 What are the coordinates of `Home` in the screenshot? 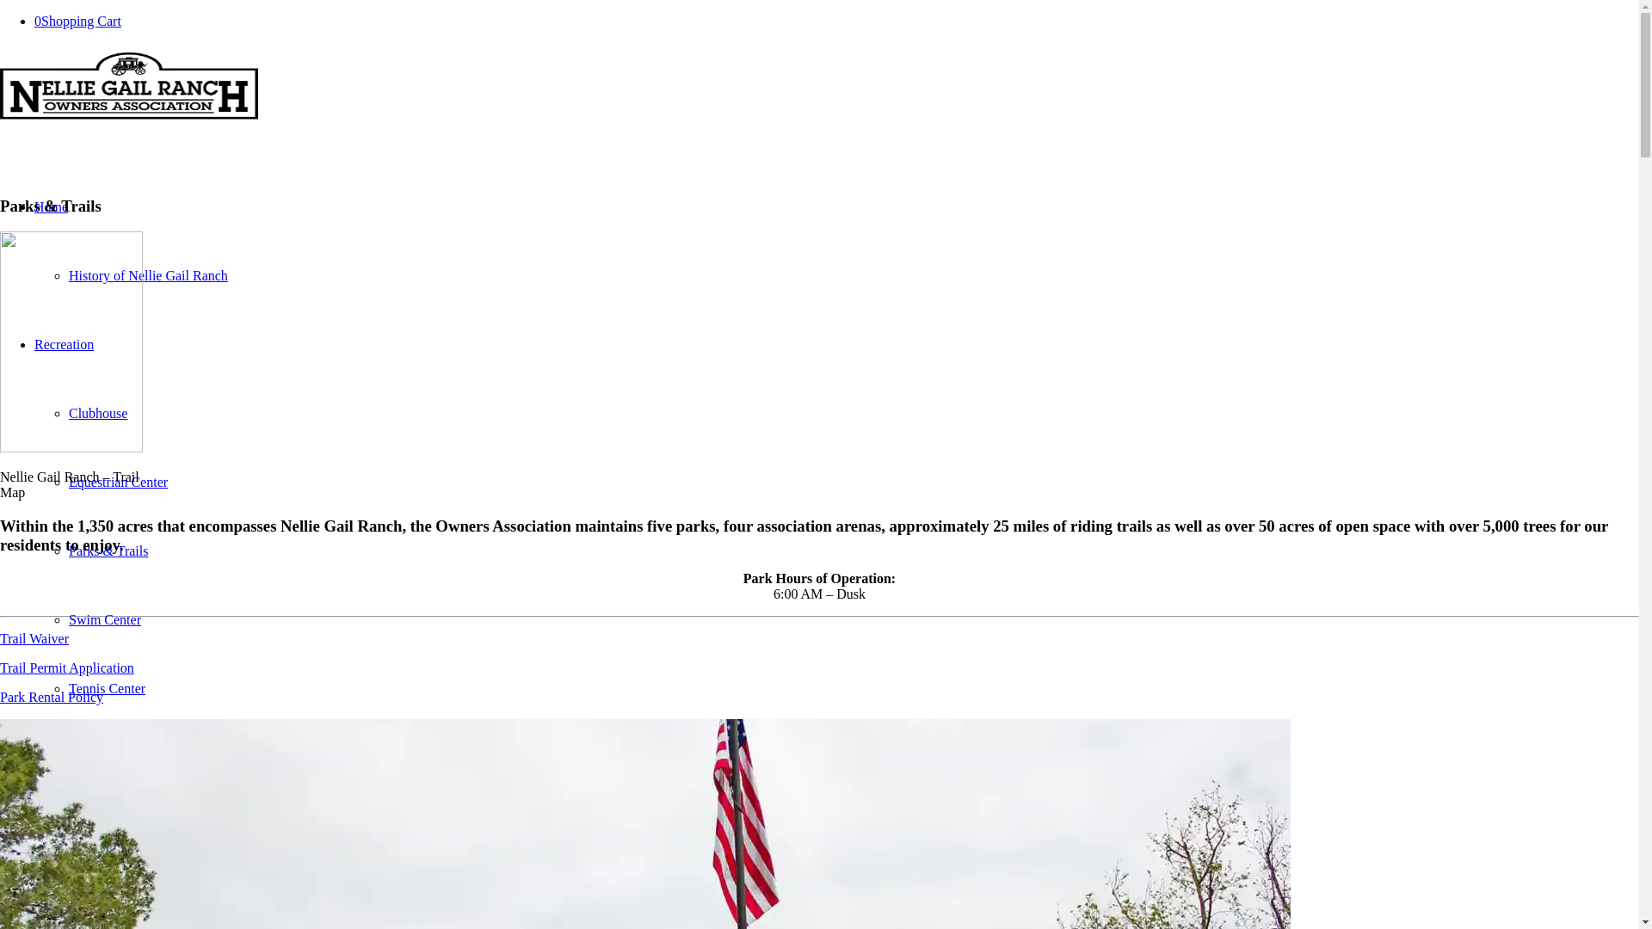 It's located at (51, 206).